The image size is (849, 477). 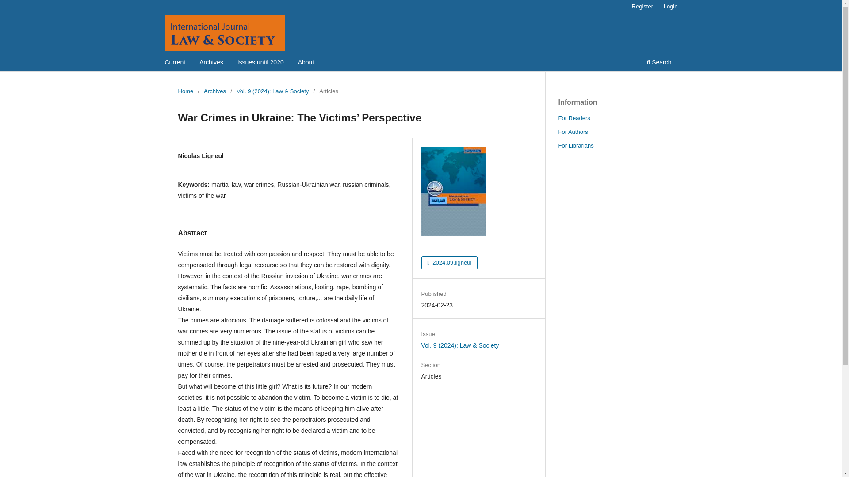 I want to click on Archives, so click(x=214, y=91).